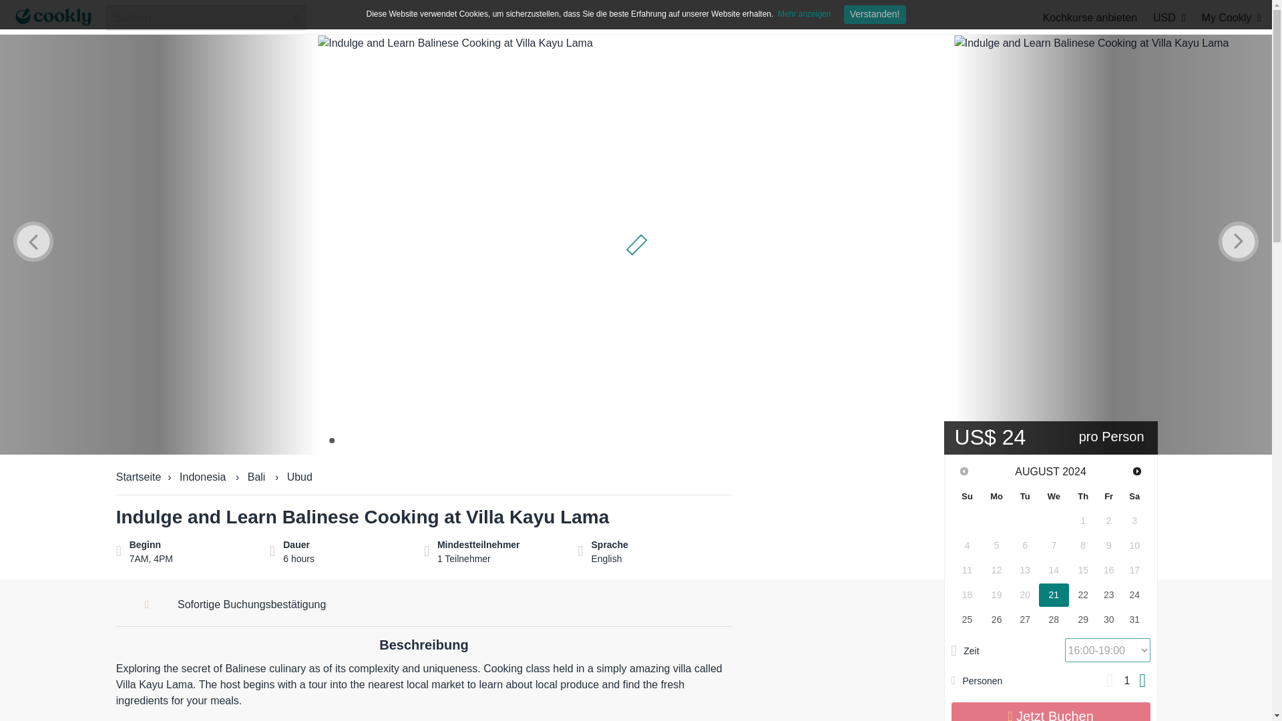 The image size is (1282, 721). Describe the element at coordinates (967, 495) in the screenshot. I see `Sunday` at that location.